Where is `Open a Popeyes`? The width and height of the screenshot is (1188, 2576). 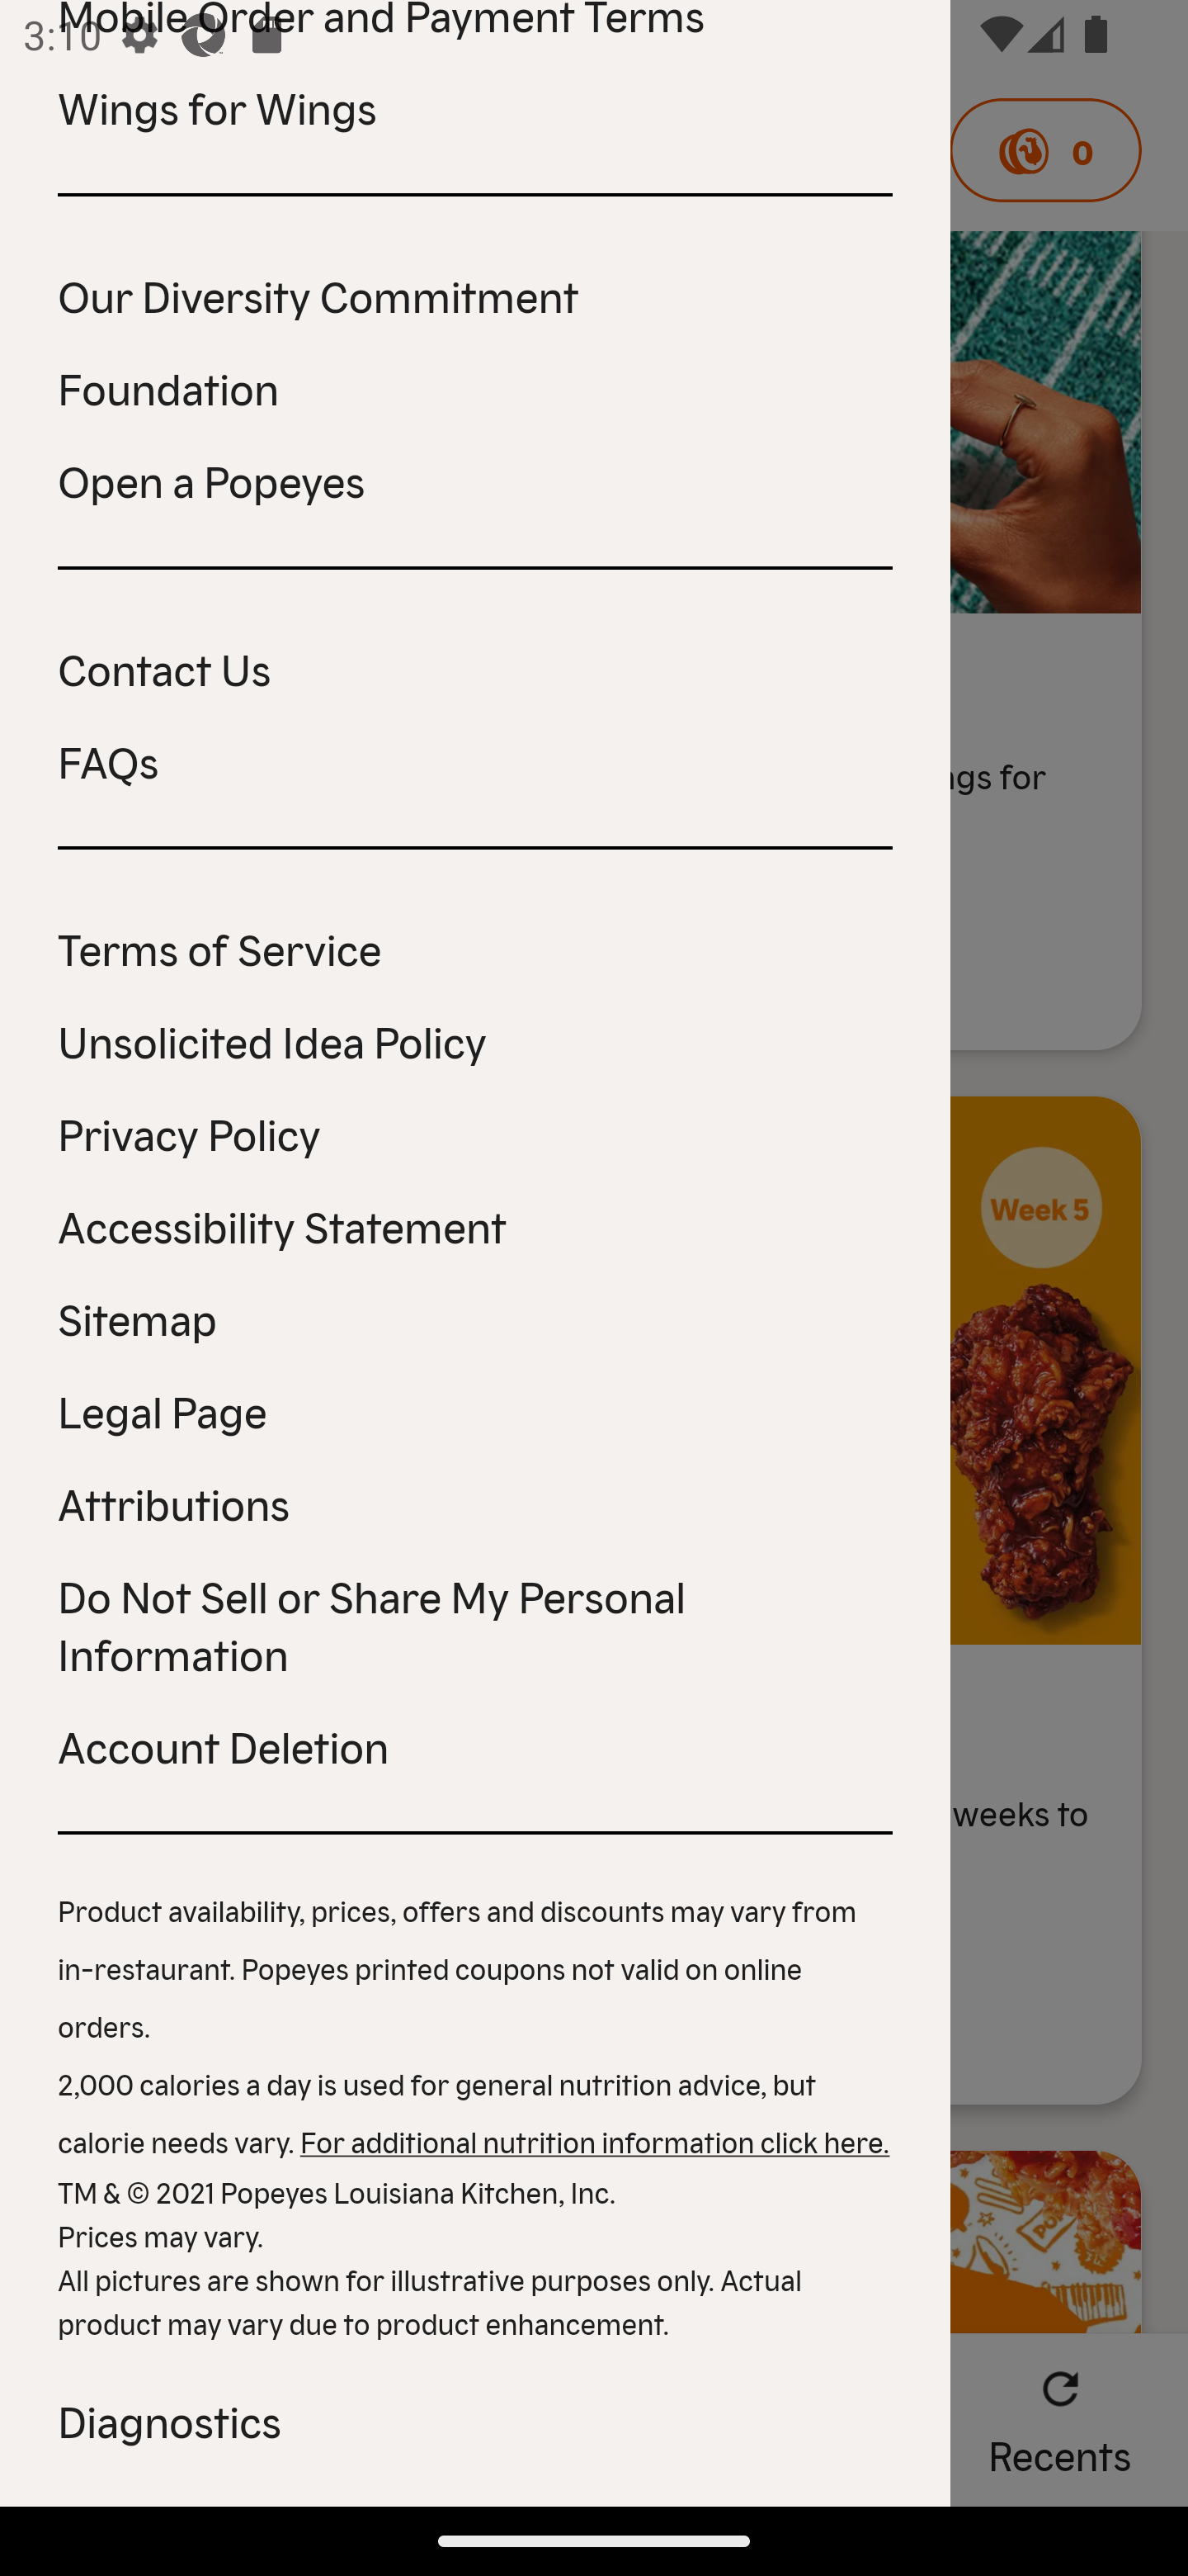 Open a Popeyes is located at coordinates (475, 479).